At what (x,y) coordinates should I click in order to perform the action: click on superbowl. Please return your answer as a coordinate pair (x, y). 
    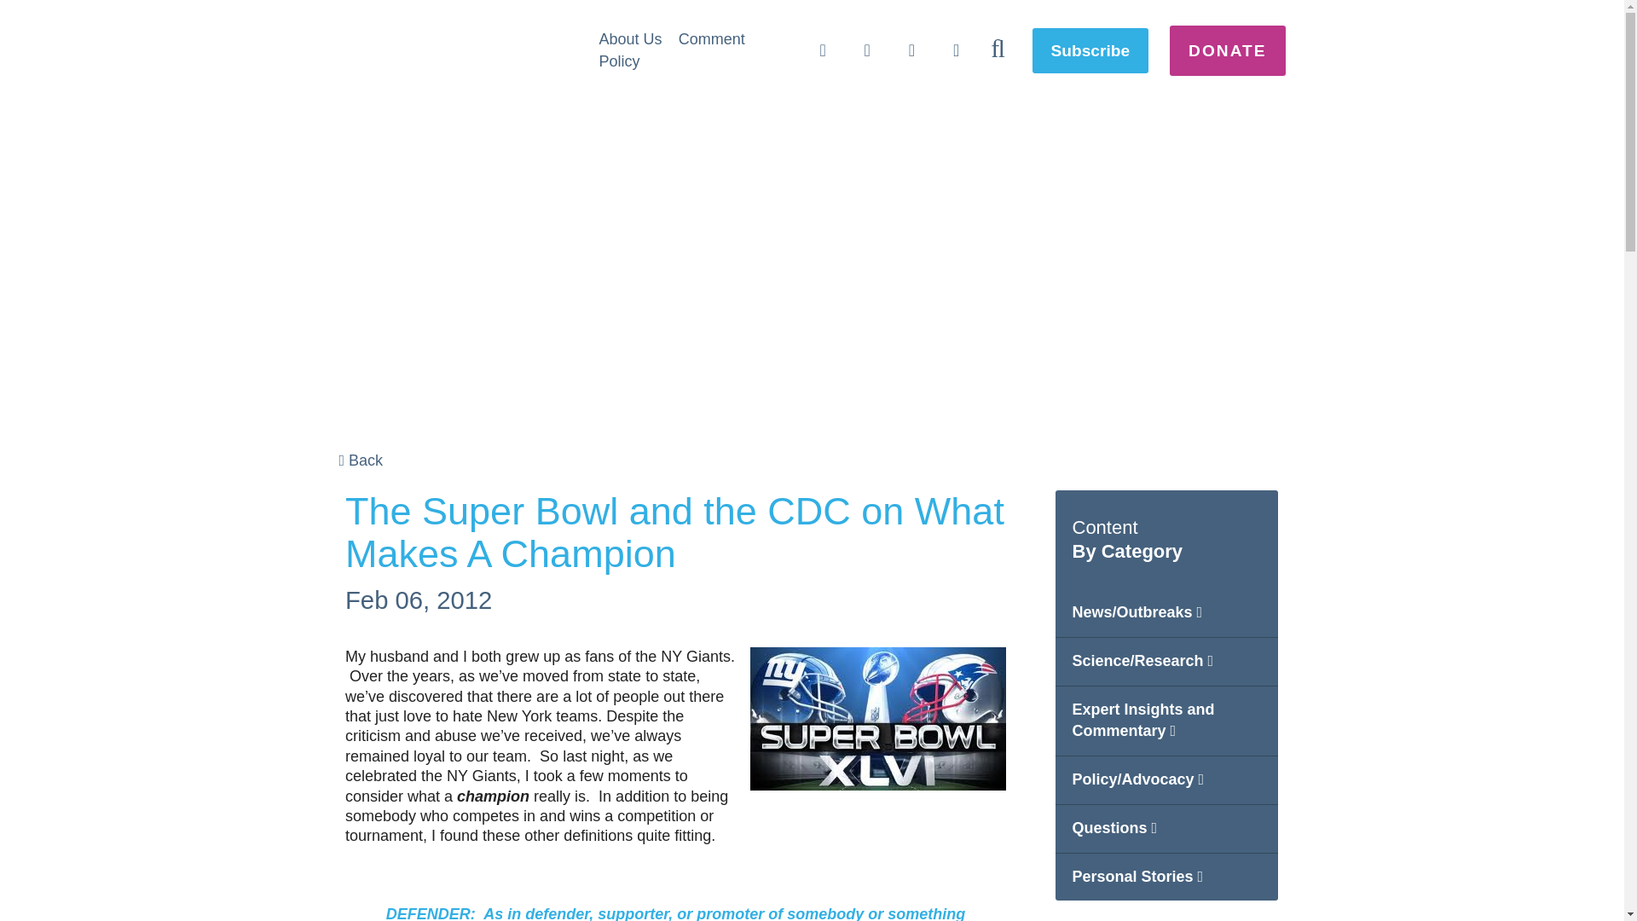
    Looking at the image, I should click on (878, 718).